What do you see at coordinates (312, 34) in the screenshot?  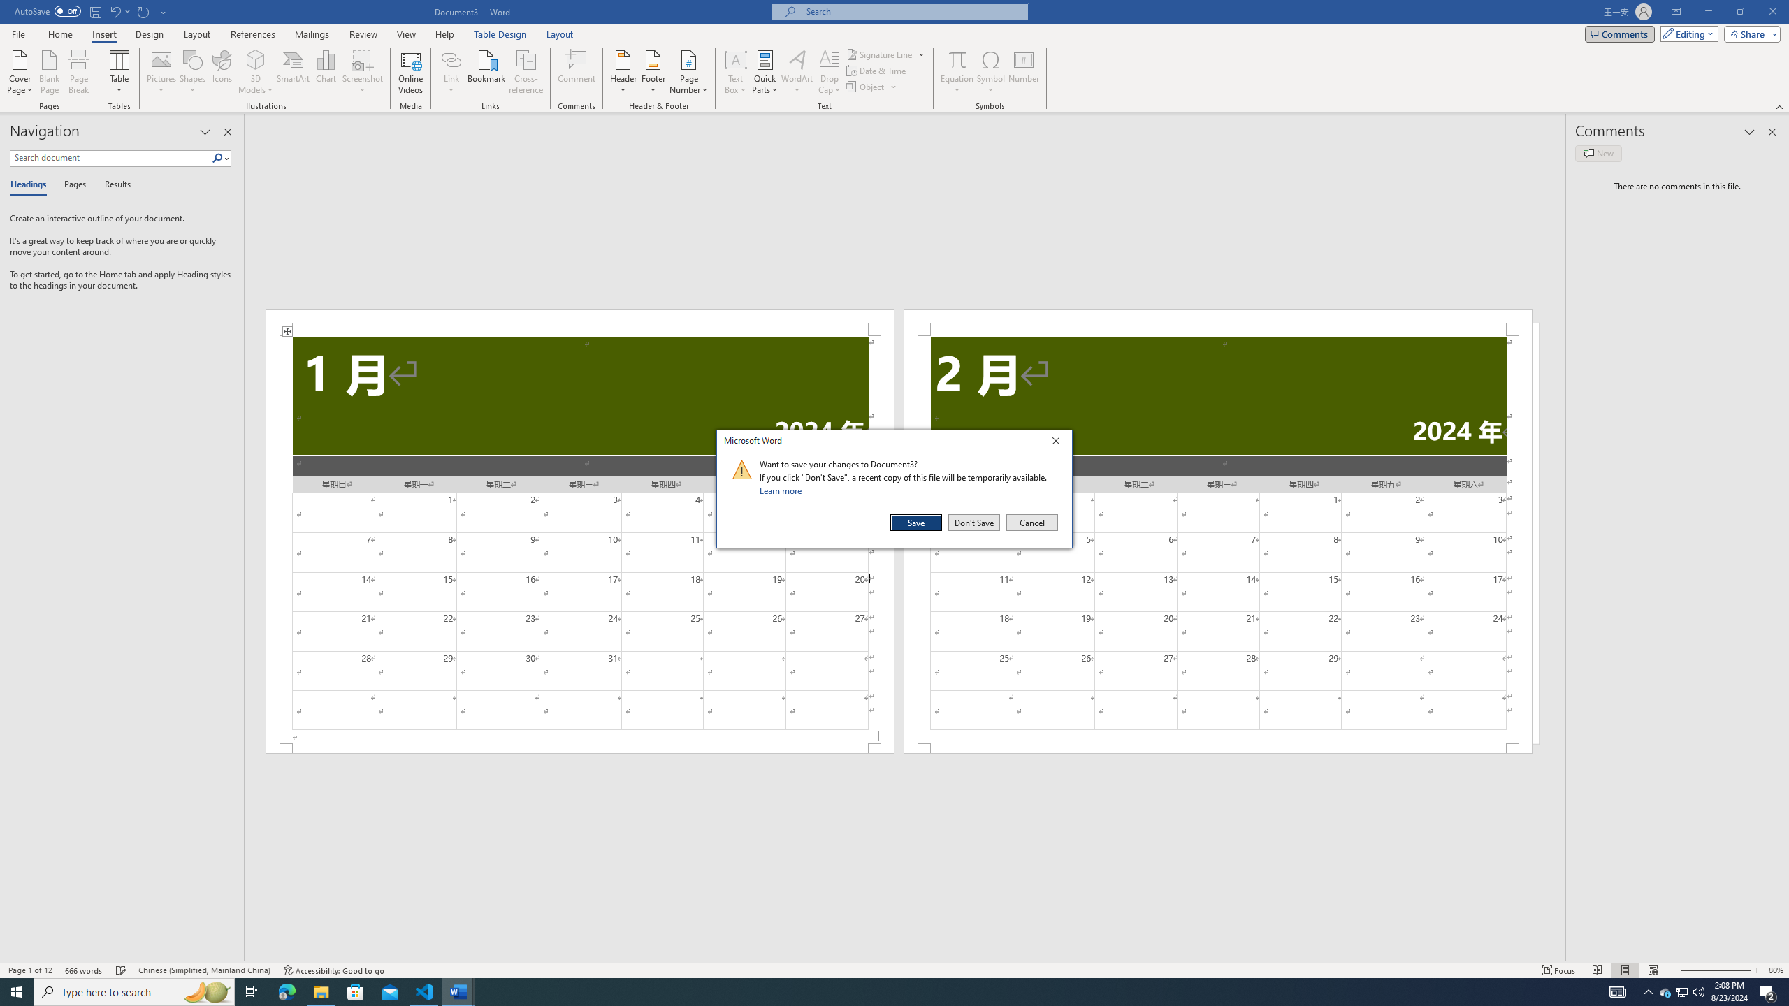 I see `Mailings` at bounding box center [312, 34].